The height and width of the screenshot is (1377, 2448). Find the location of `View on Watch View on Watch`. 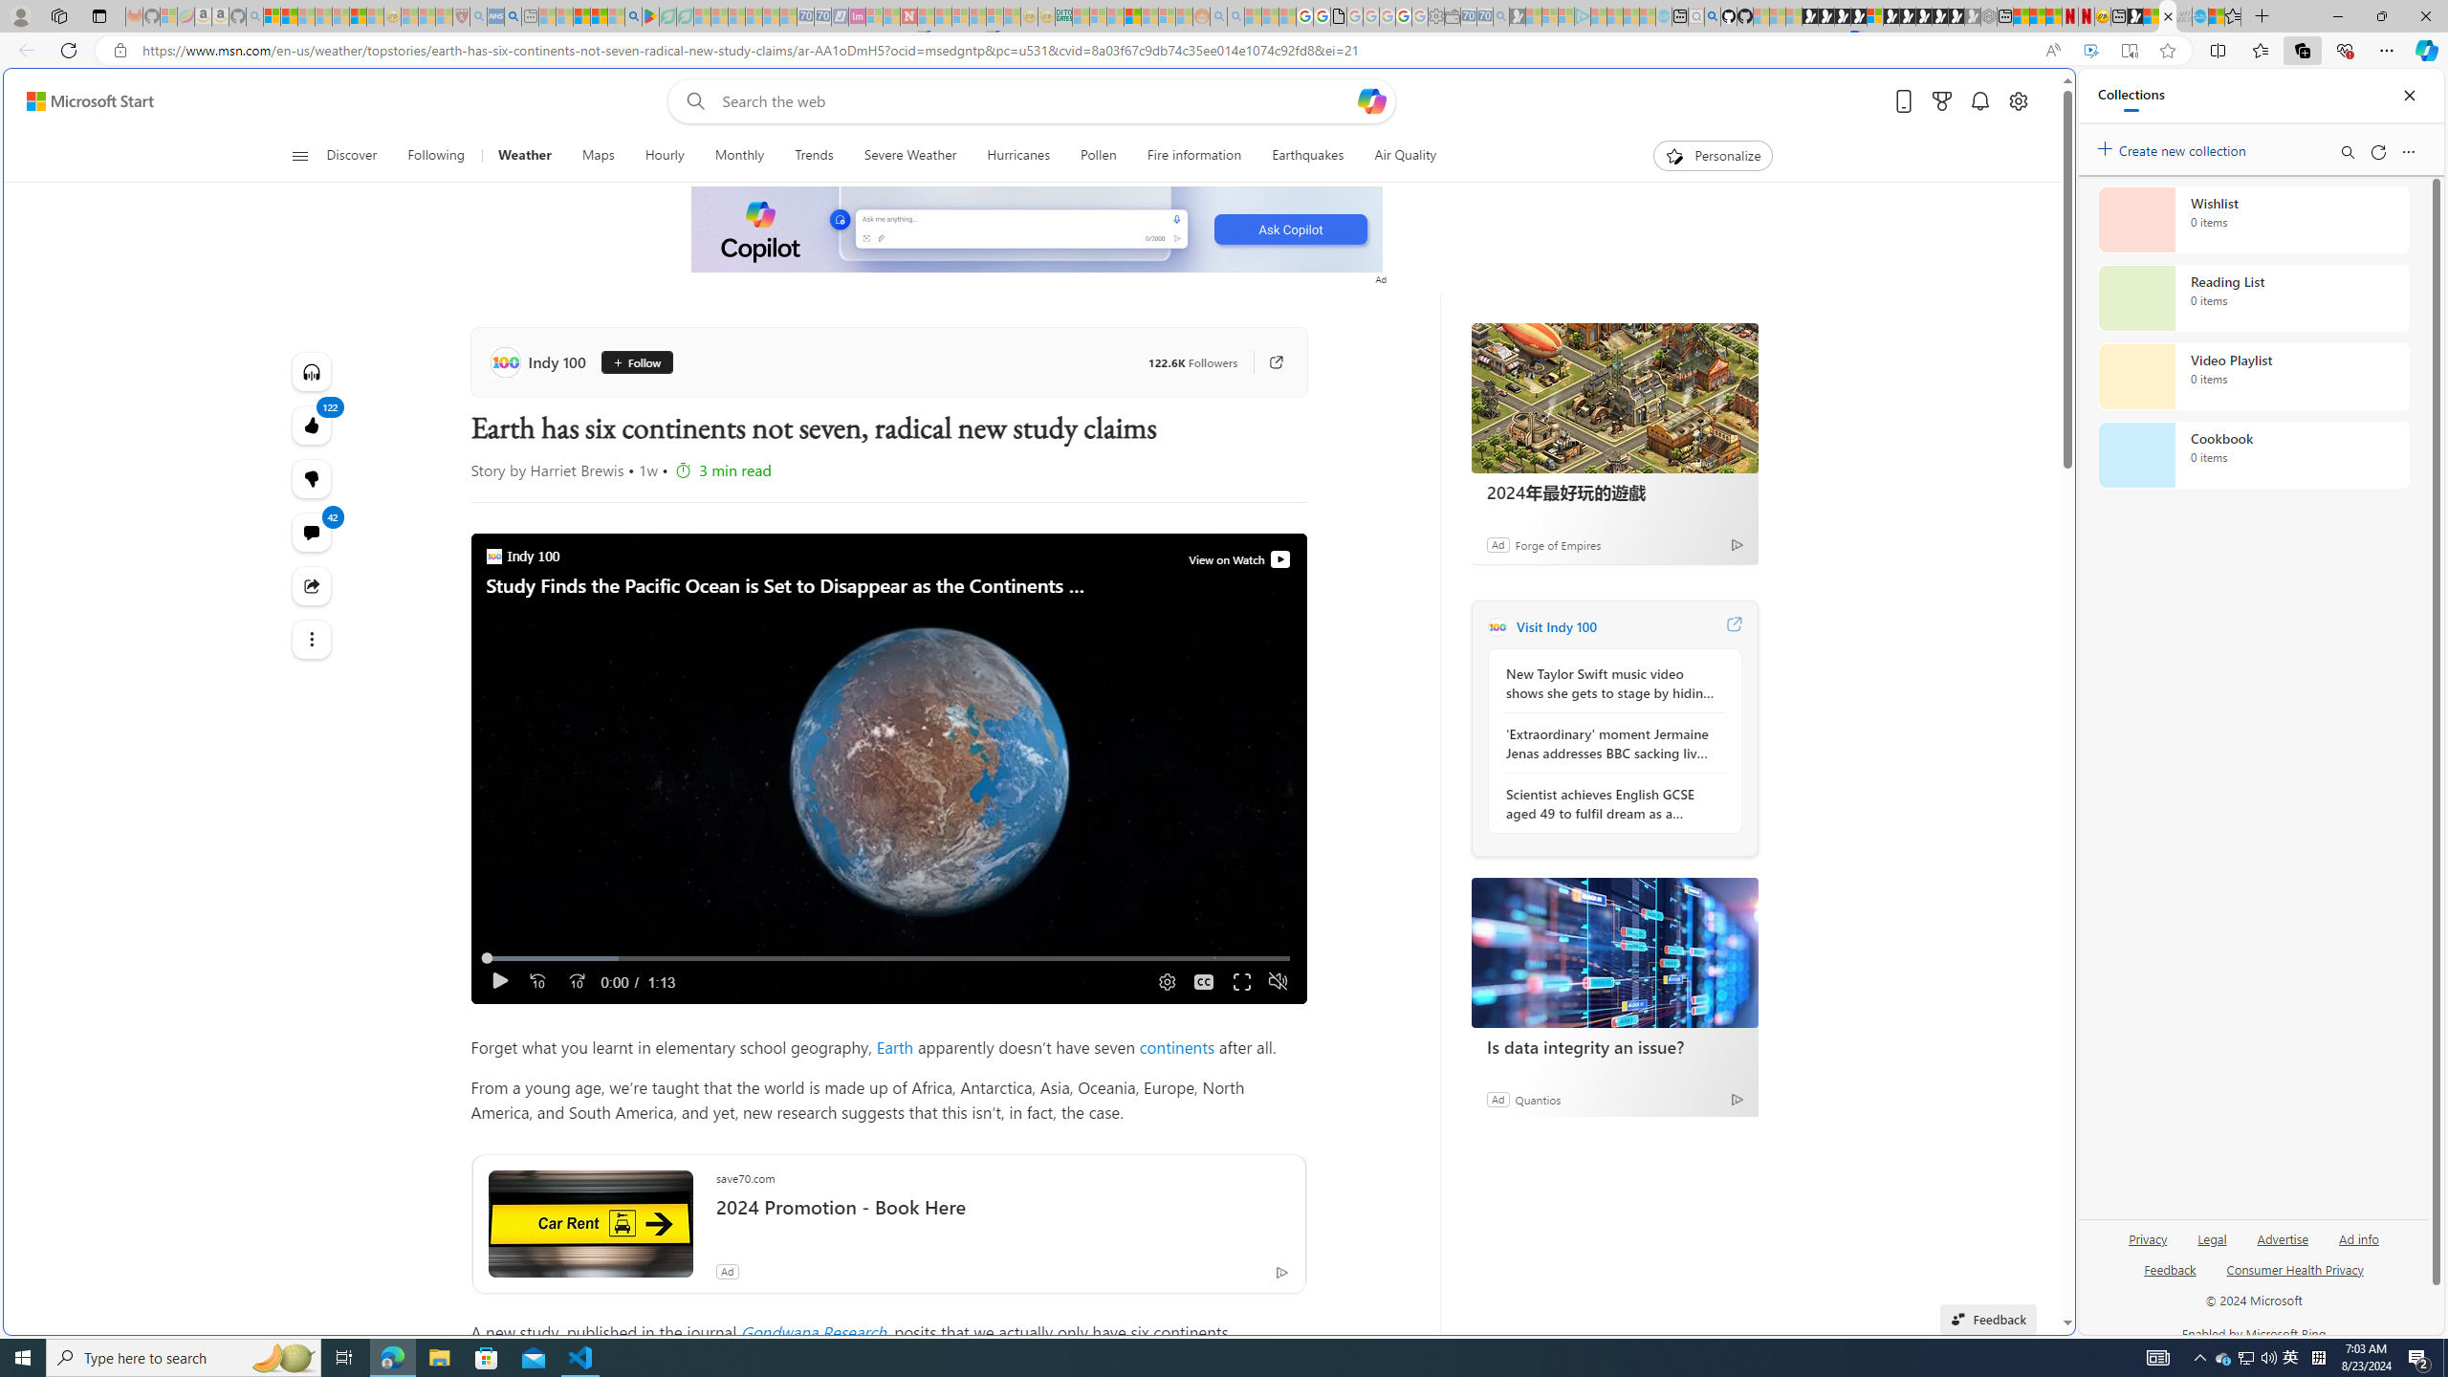

View on Watch View on Watch is located at coordinates (1235, 559).